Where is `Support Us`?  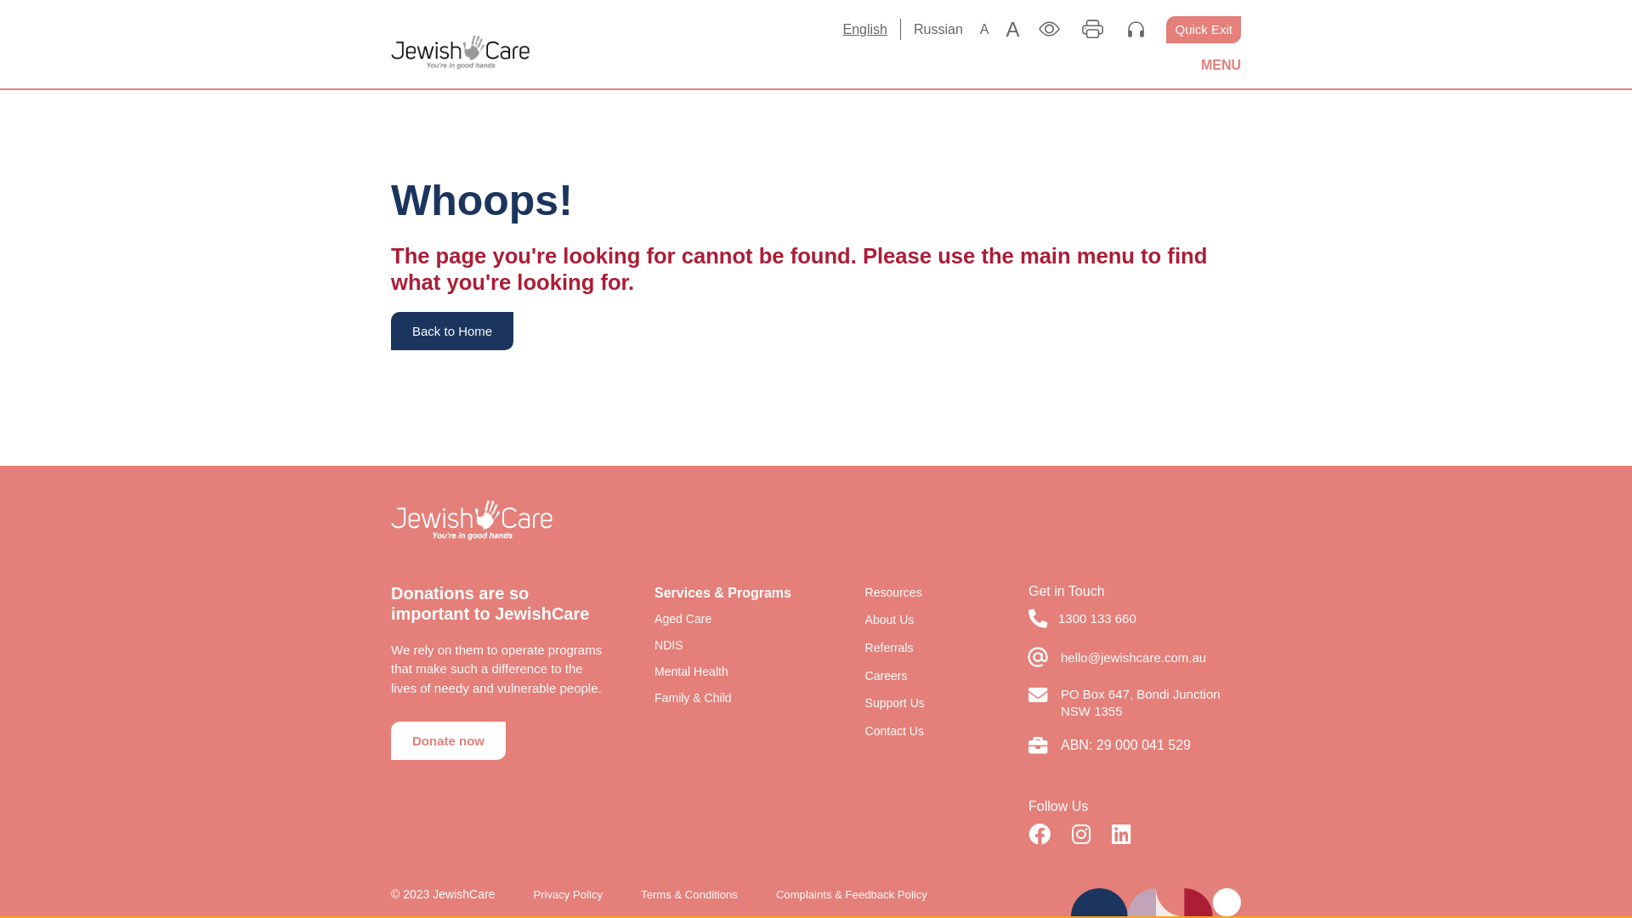 Support Us is located at coordinates (894, 703).